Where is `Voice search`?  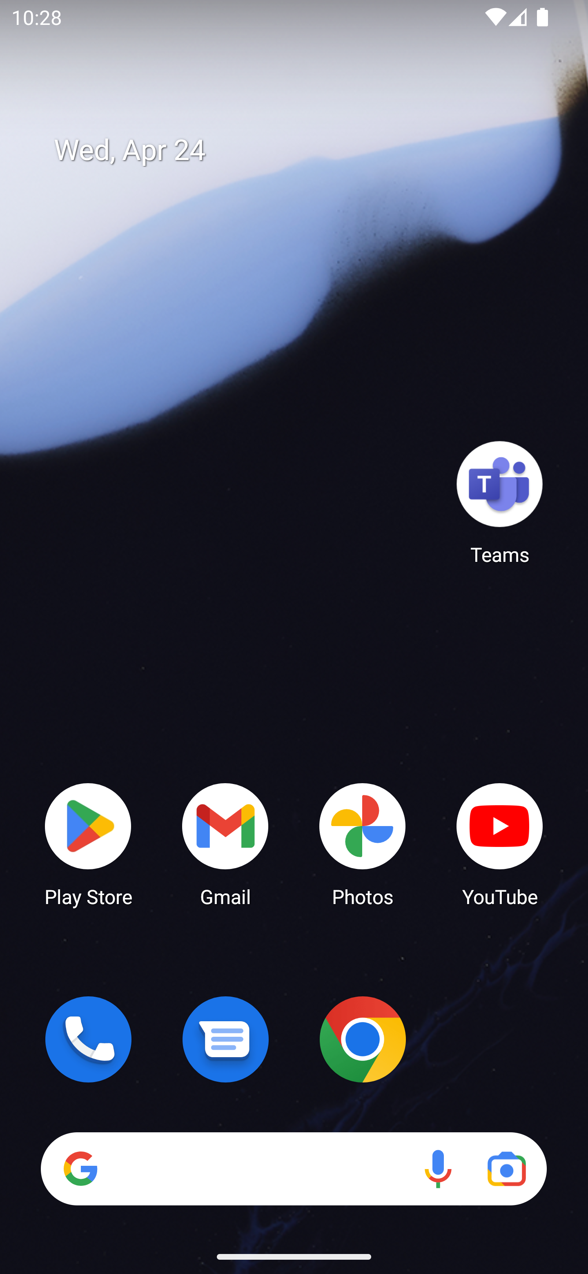 Voice search is located at coordinates (438, 1169).